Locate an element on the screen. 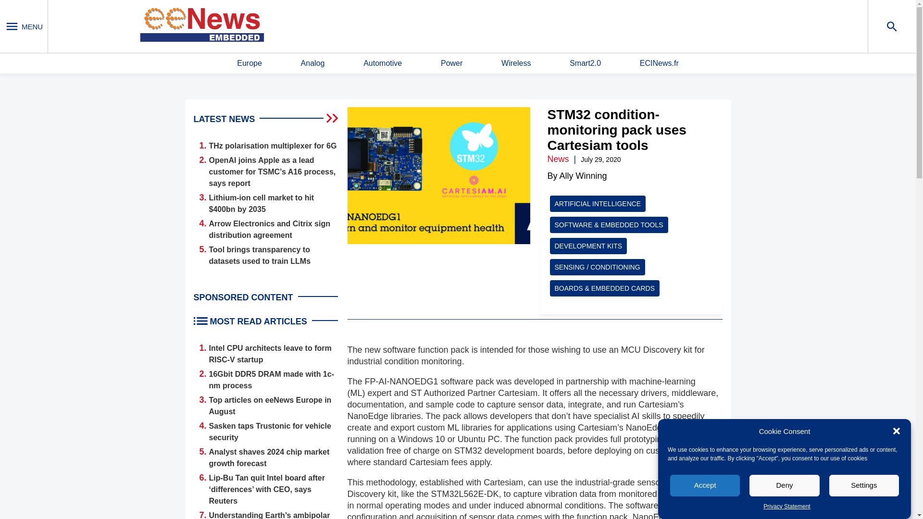 The image size is (923, 519). Power is located at coordinates (451, 63).